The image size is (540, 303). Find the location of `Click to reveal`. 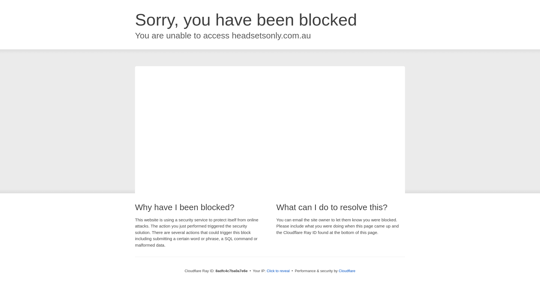

Click to reveal is located at coordinates (278, 271).